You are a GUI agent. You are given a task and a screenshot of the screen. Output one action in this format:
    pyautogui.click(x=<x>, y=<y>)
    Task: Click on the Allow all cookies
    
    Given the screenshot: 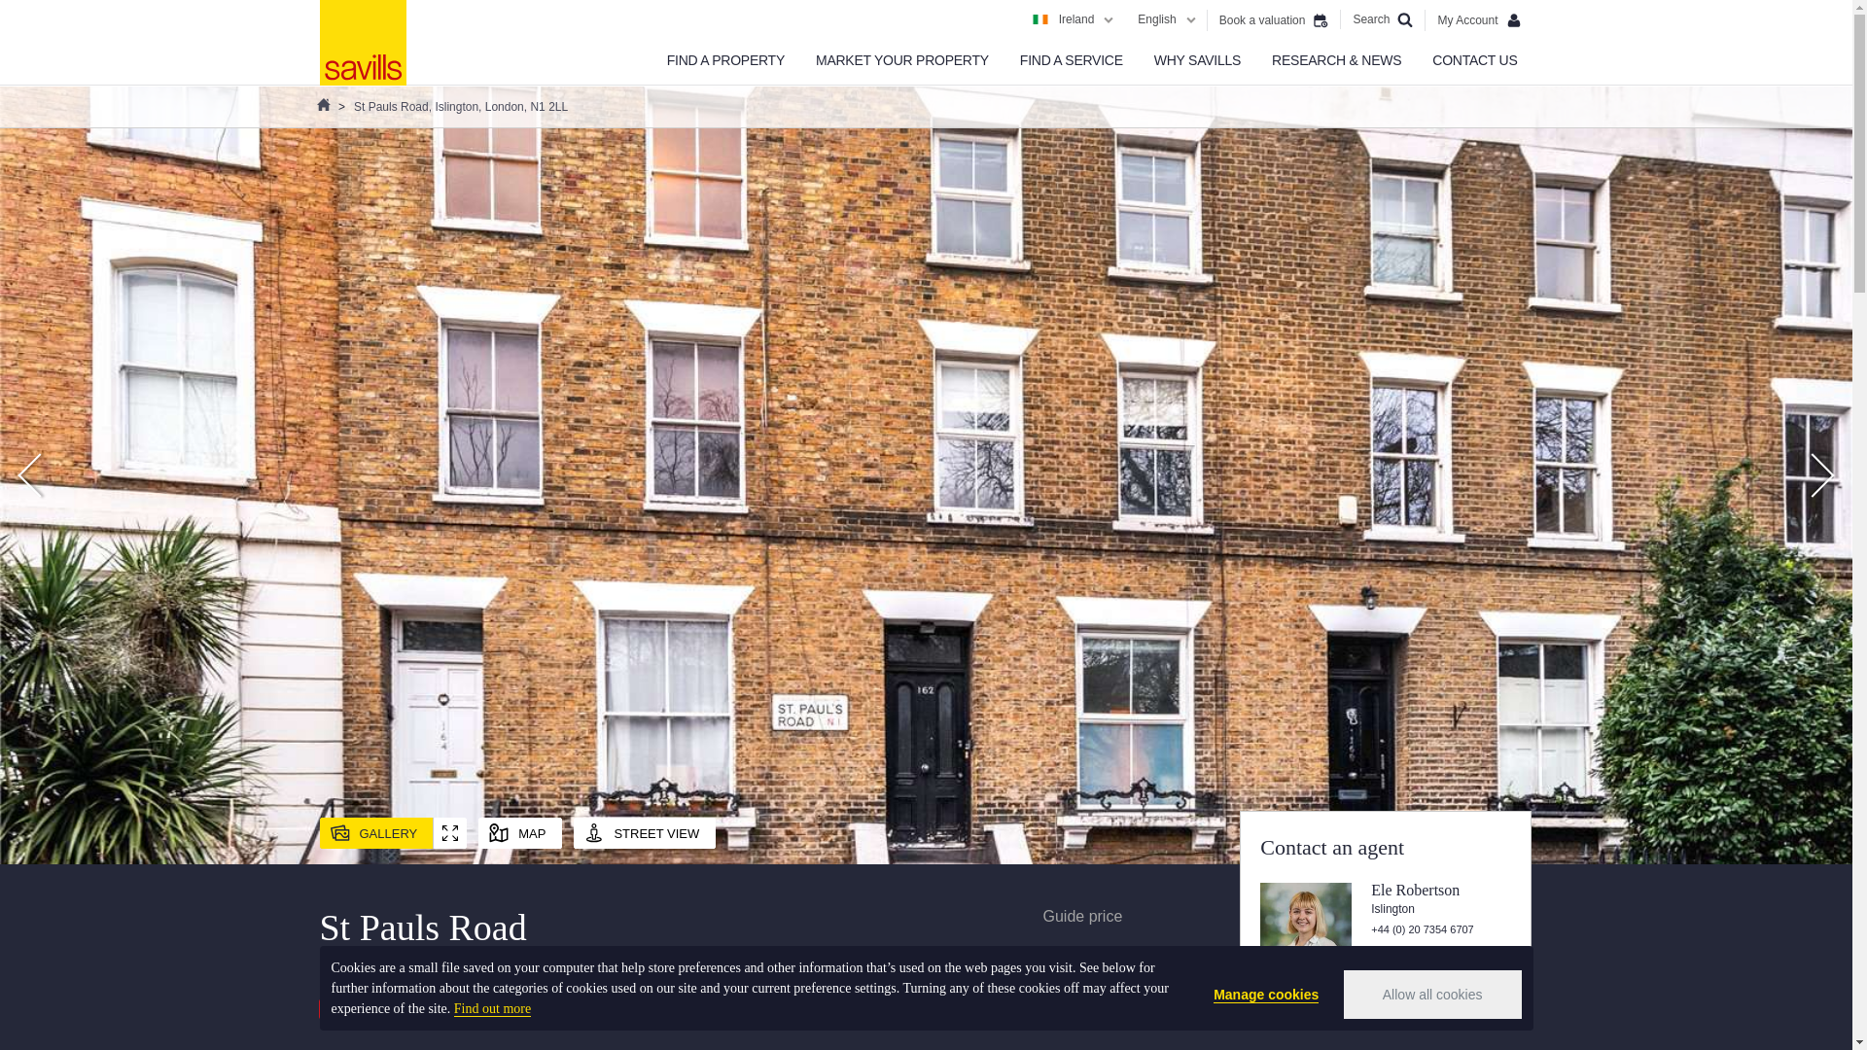 What is the action you would take?
    pyautogui.click(x=1432, y=994)
    